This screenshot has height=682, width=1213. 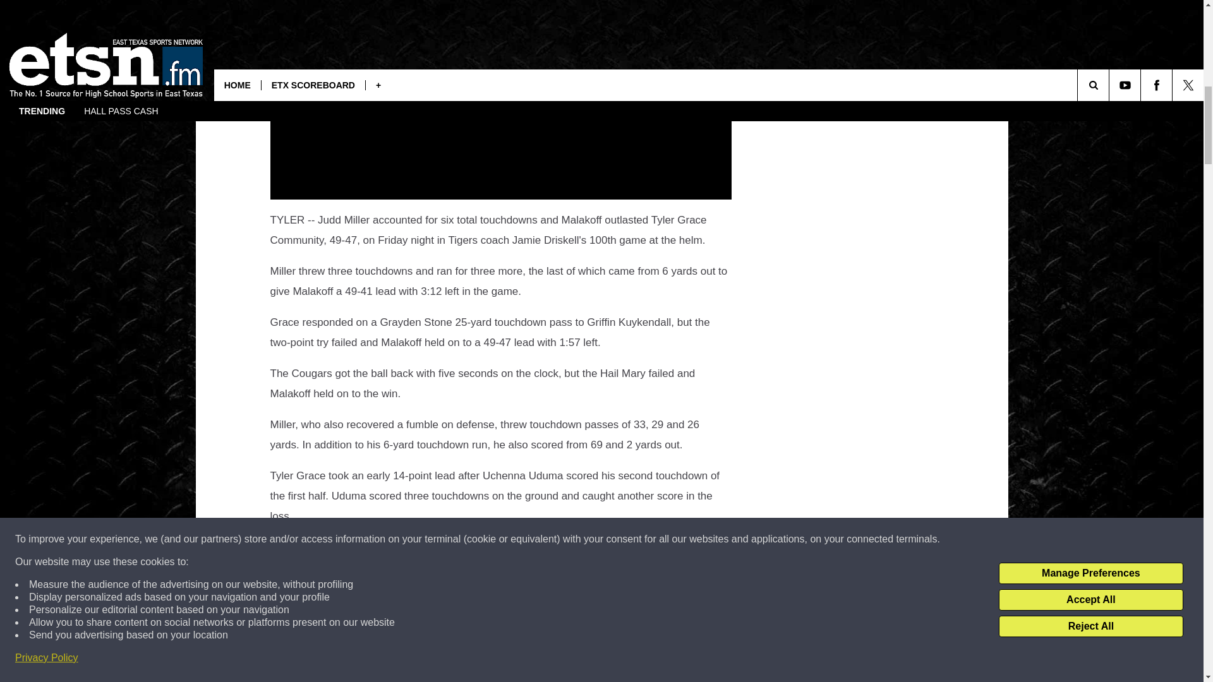 I want to click on Football, so click(x=377, y=670).